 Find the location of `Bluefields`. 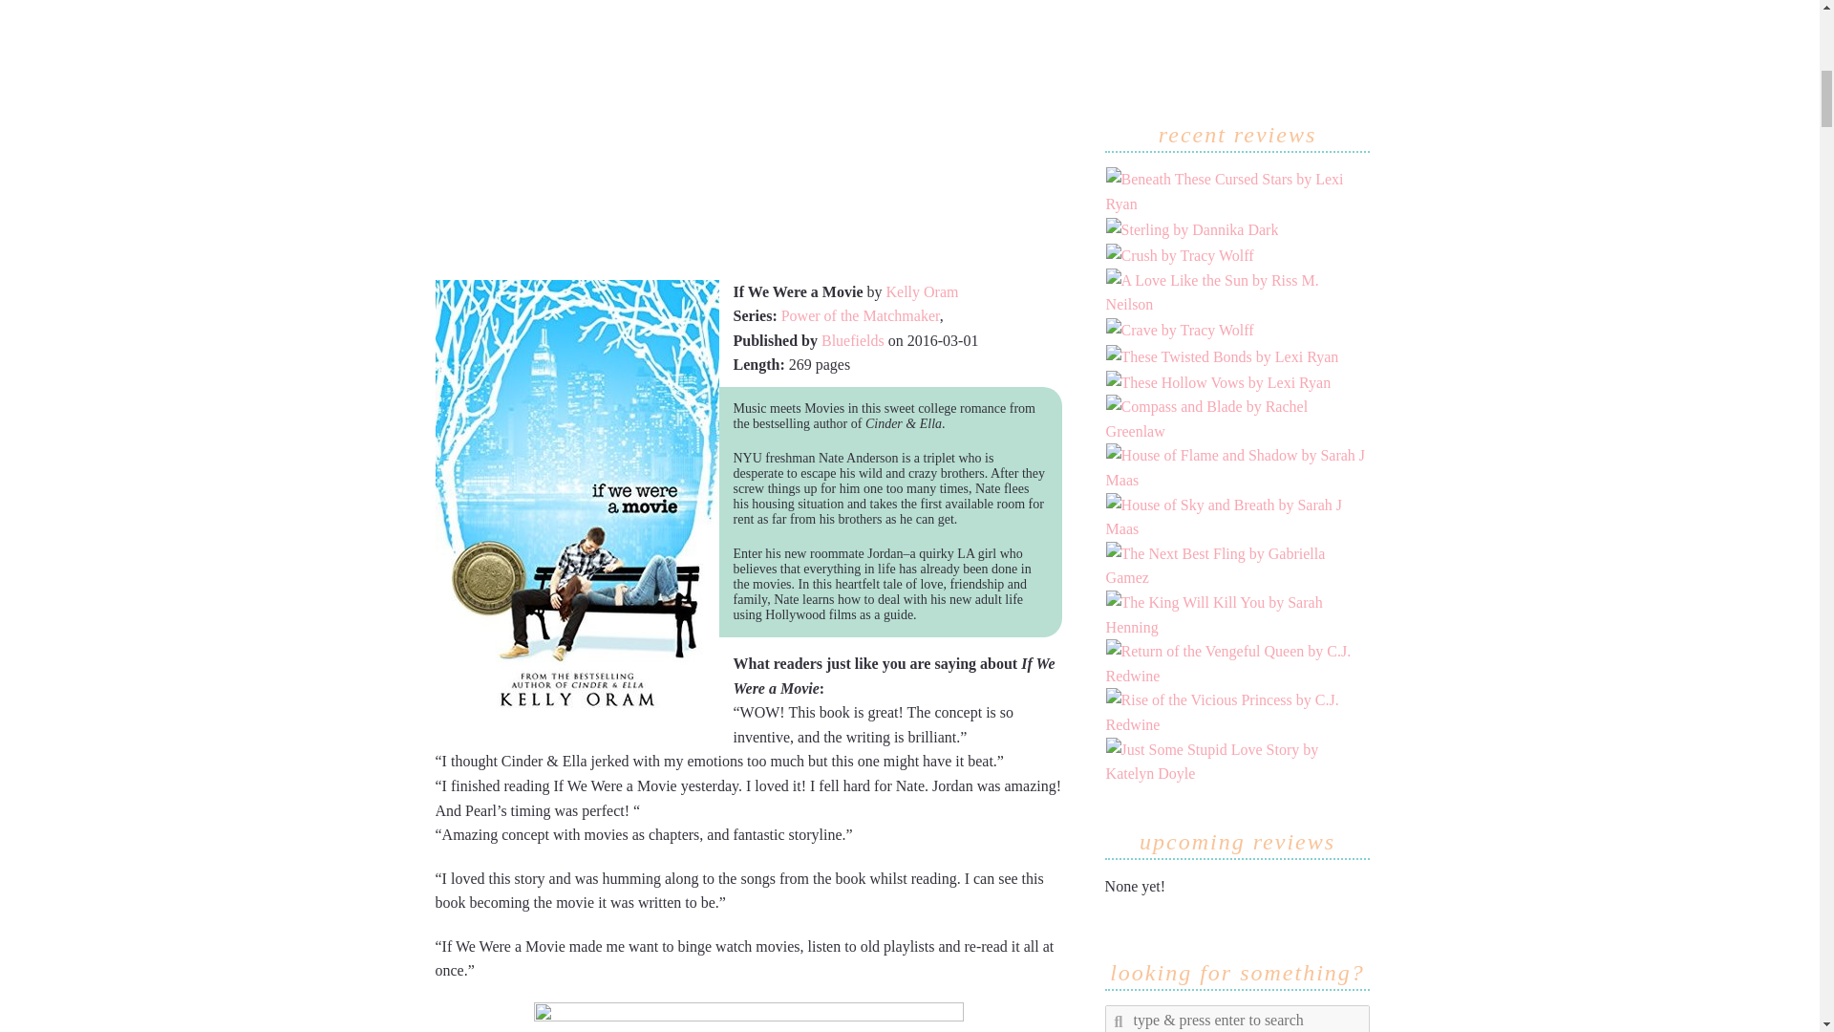

Bluefields is located at coordinates (852, 340).